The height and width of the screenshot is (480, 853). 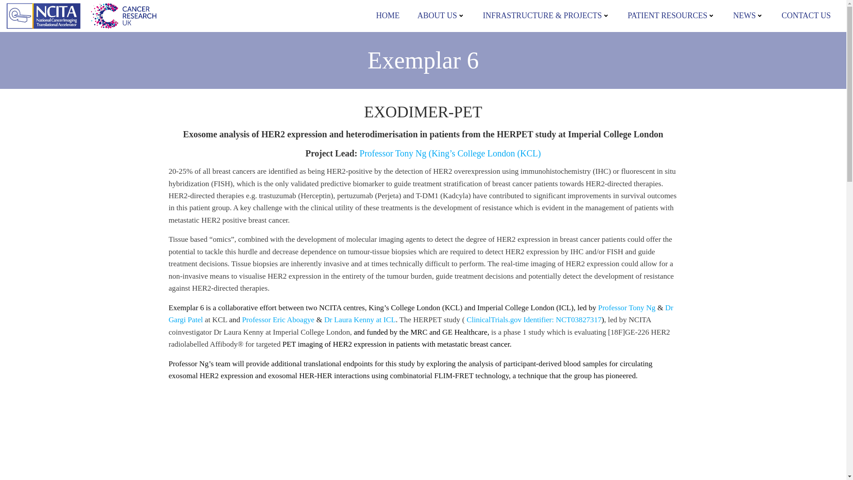 What do you see at coordinates (806, 15) in the screenshot?
I see `CONTACT US` at bounding box center [806, 15].